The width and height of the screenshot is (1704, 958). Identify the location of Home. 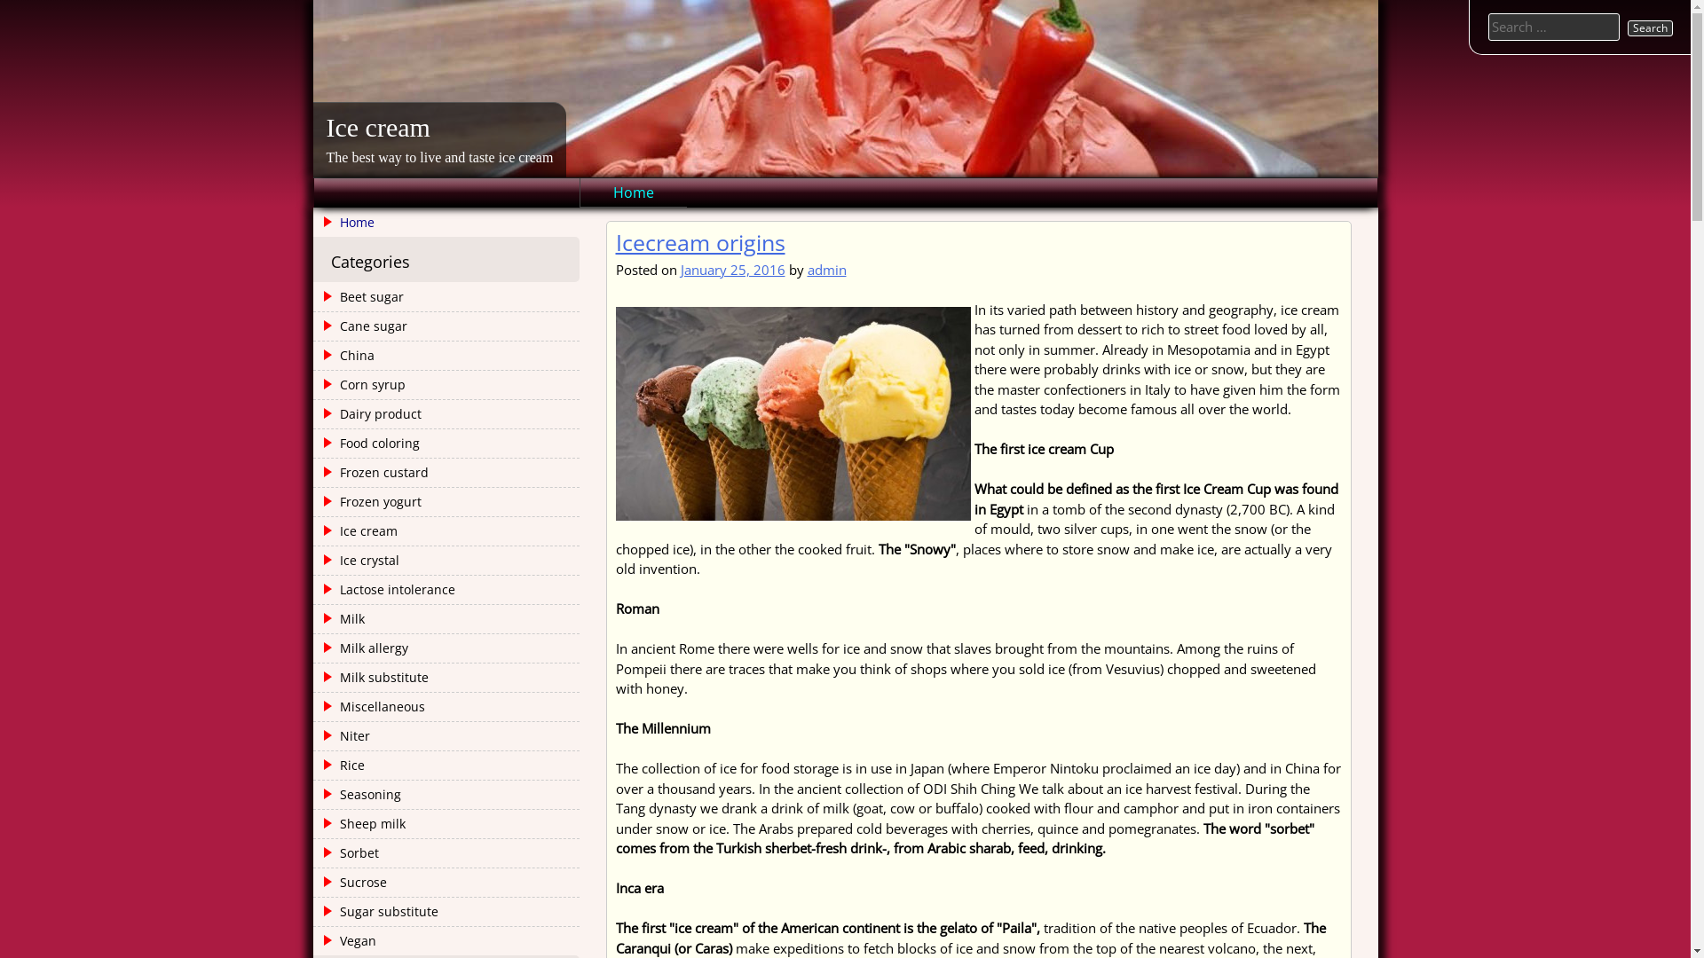
(634, 192).